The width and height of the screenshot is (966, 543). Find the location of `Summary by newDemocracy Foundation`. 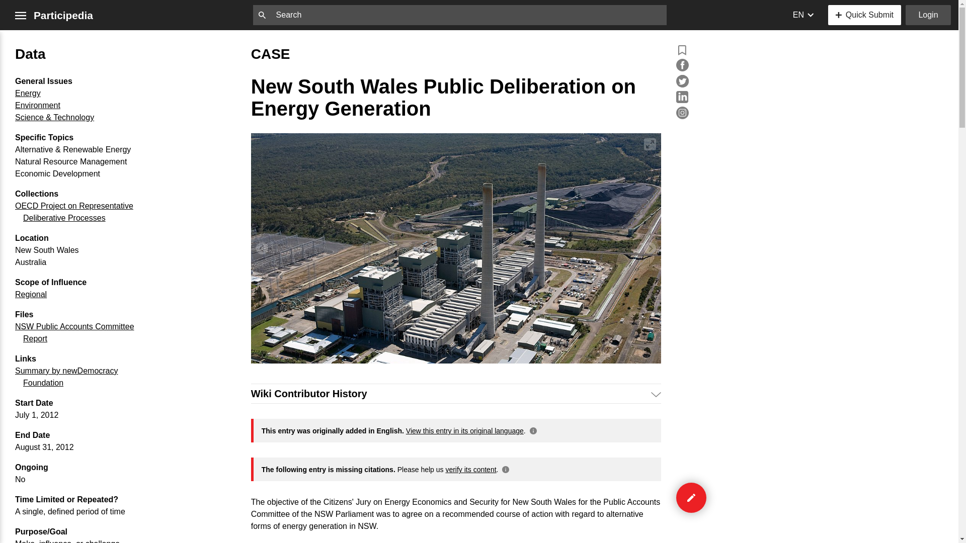

Summary by newDemocracy Foundation is located at coordinates (66, 377).